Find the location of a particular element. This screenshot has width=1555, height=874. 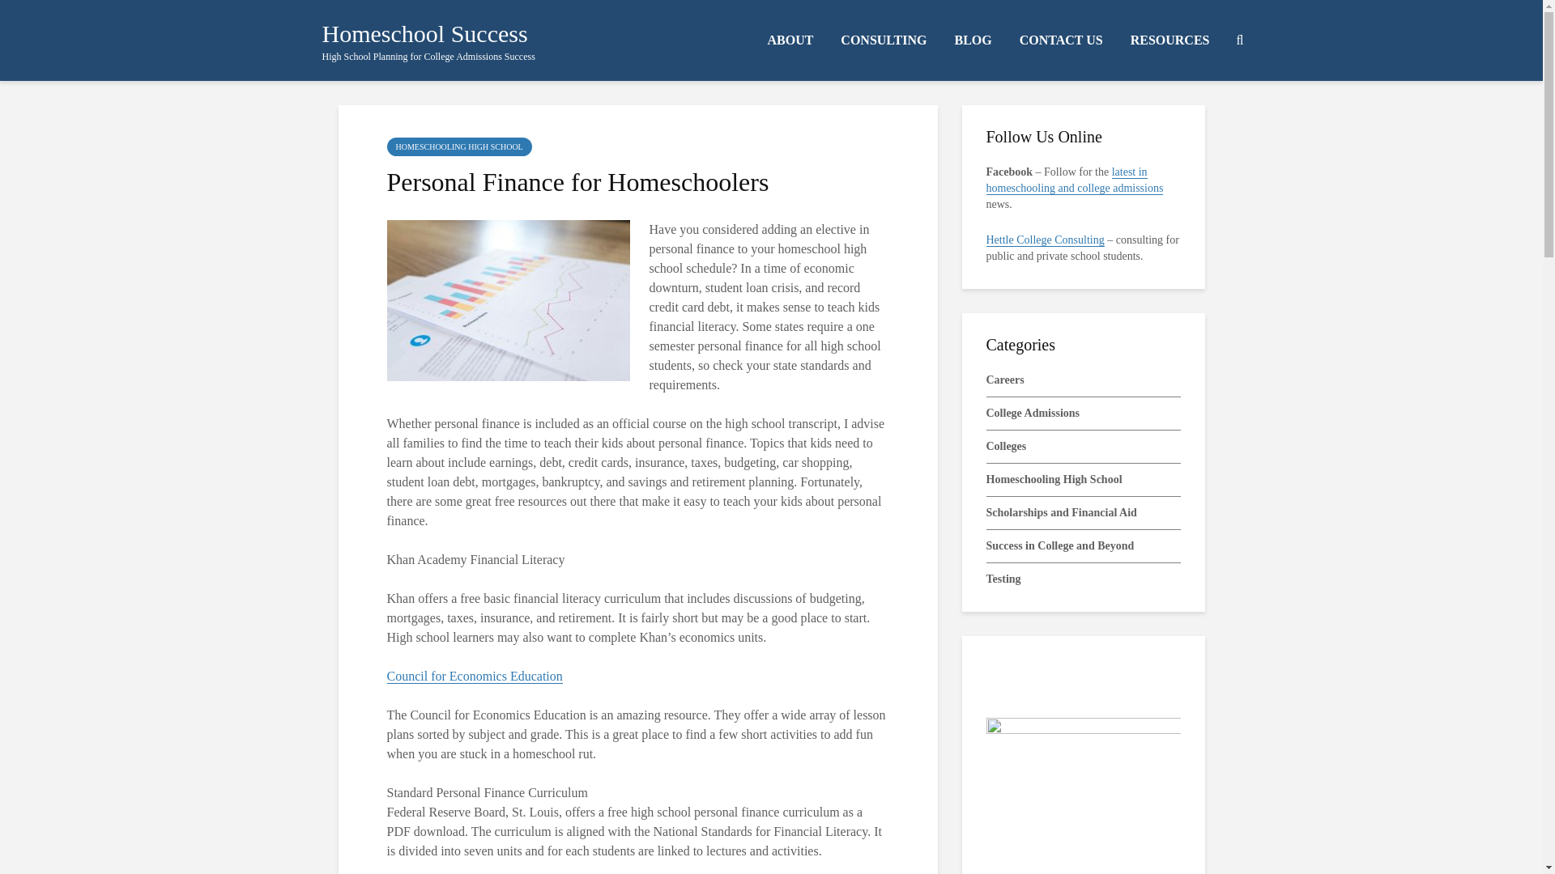

CONSULTING is located at coordinates (884, 40).